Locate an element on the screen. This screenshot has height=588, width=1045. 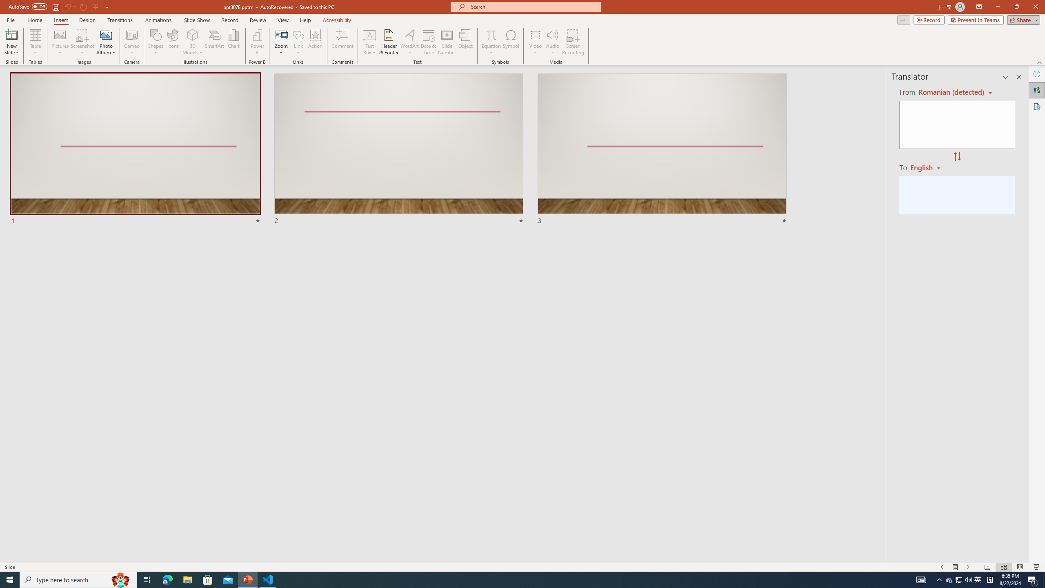
Header & Footer... is located at coordinates (389, 42).